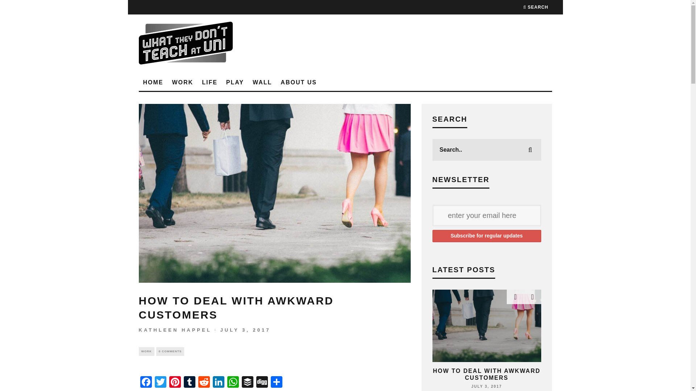  I want to click on SEARCH, so click(536, 7).